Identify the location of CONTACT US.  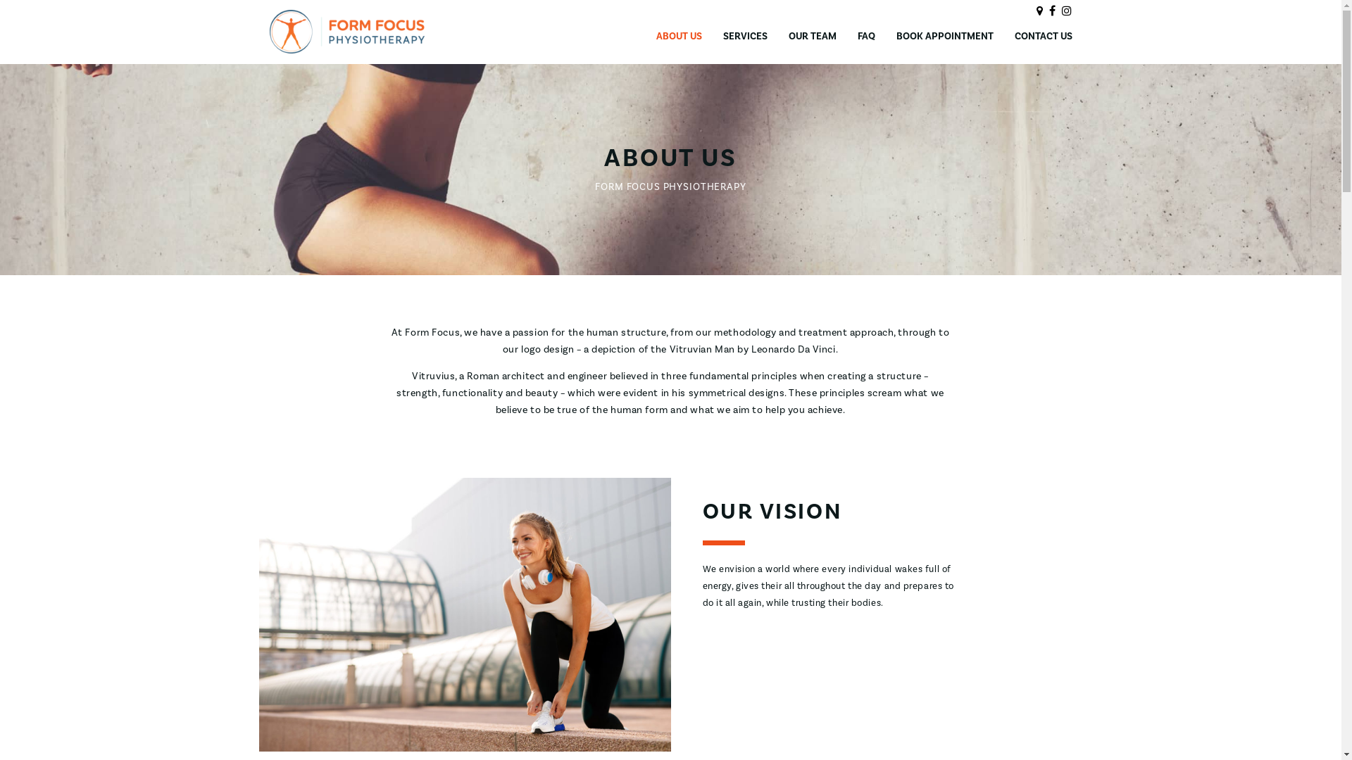
(1043, 37).